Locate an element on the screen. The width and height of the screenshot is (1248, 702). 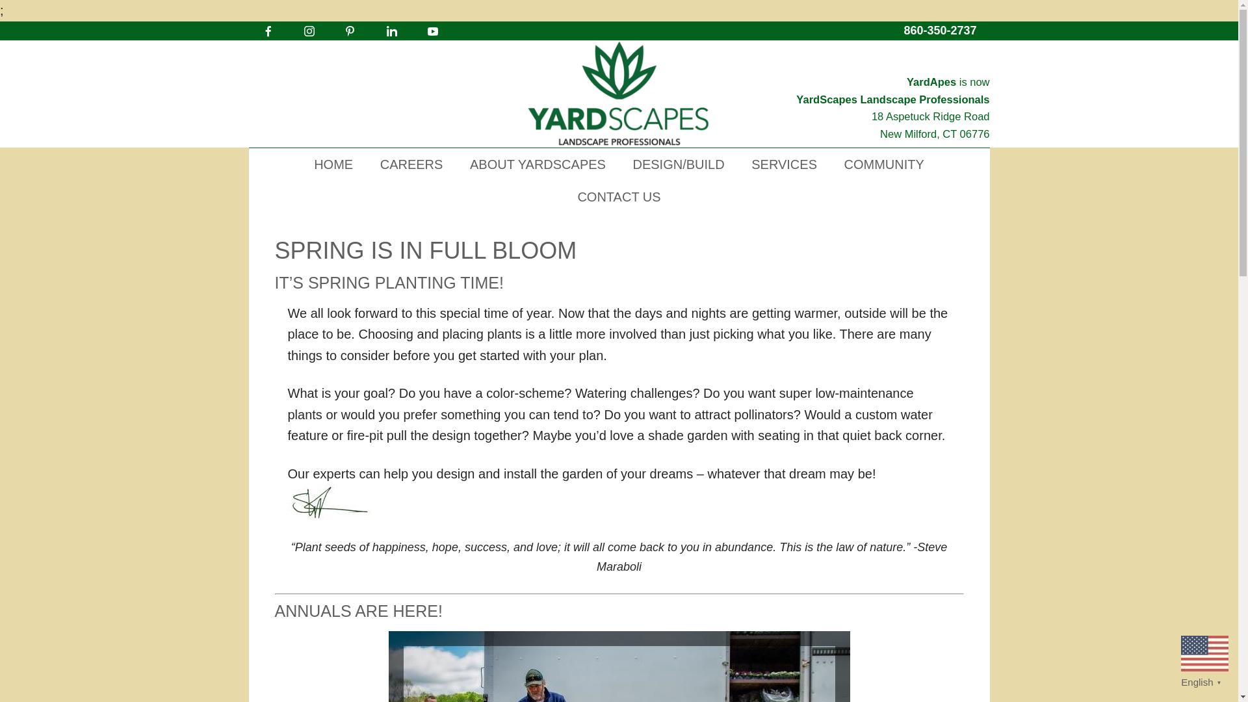
SERVICES is located at coordinates (784, 164).